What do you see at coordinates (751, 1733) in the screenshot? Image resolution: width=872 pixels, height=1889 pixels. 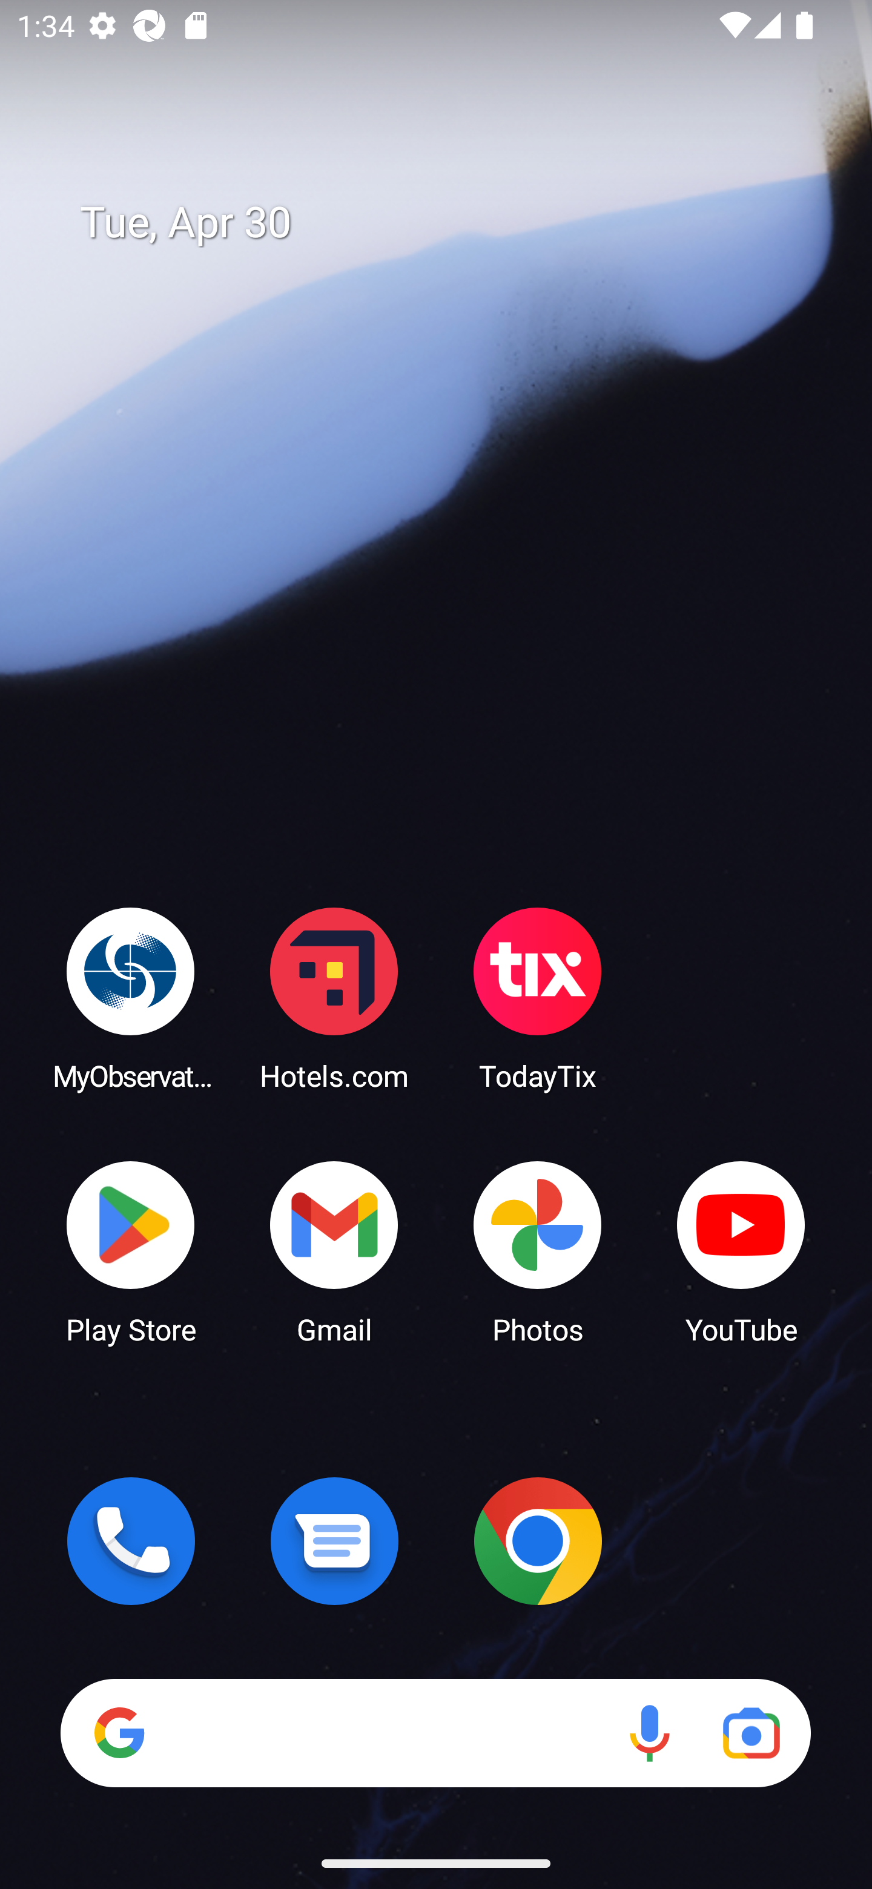 I see `Google Lens` at bounding box center [751, 1733].